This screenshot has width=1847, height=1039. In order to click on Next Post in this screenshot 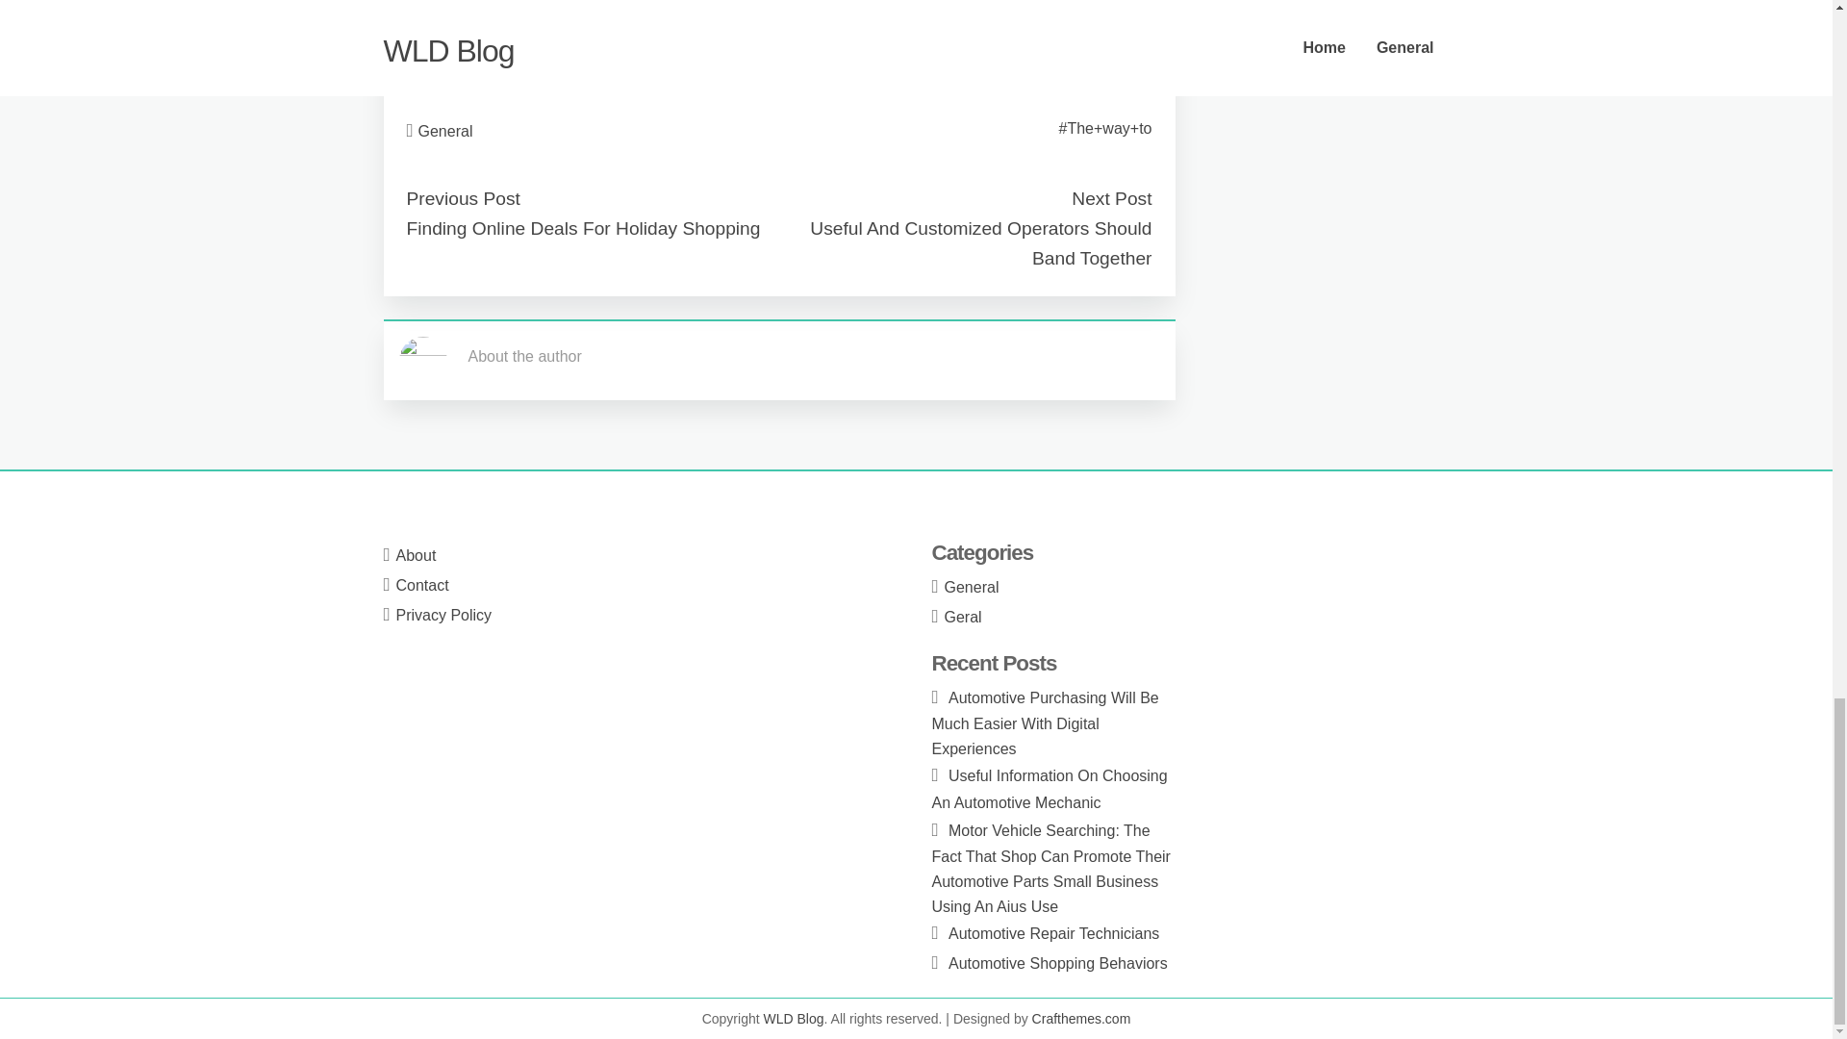, I will do `click(1110, 198)`.